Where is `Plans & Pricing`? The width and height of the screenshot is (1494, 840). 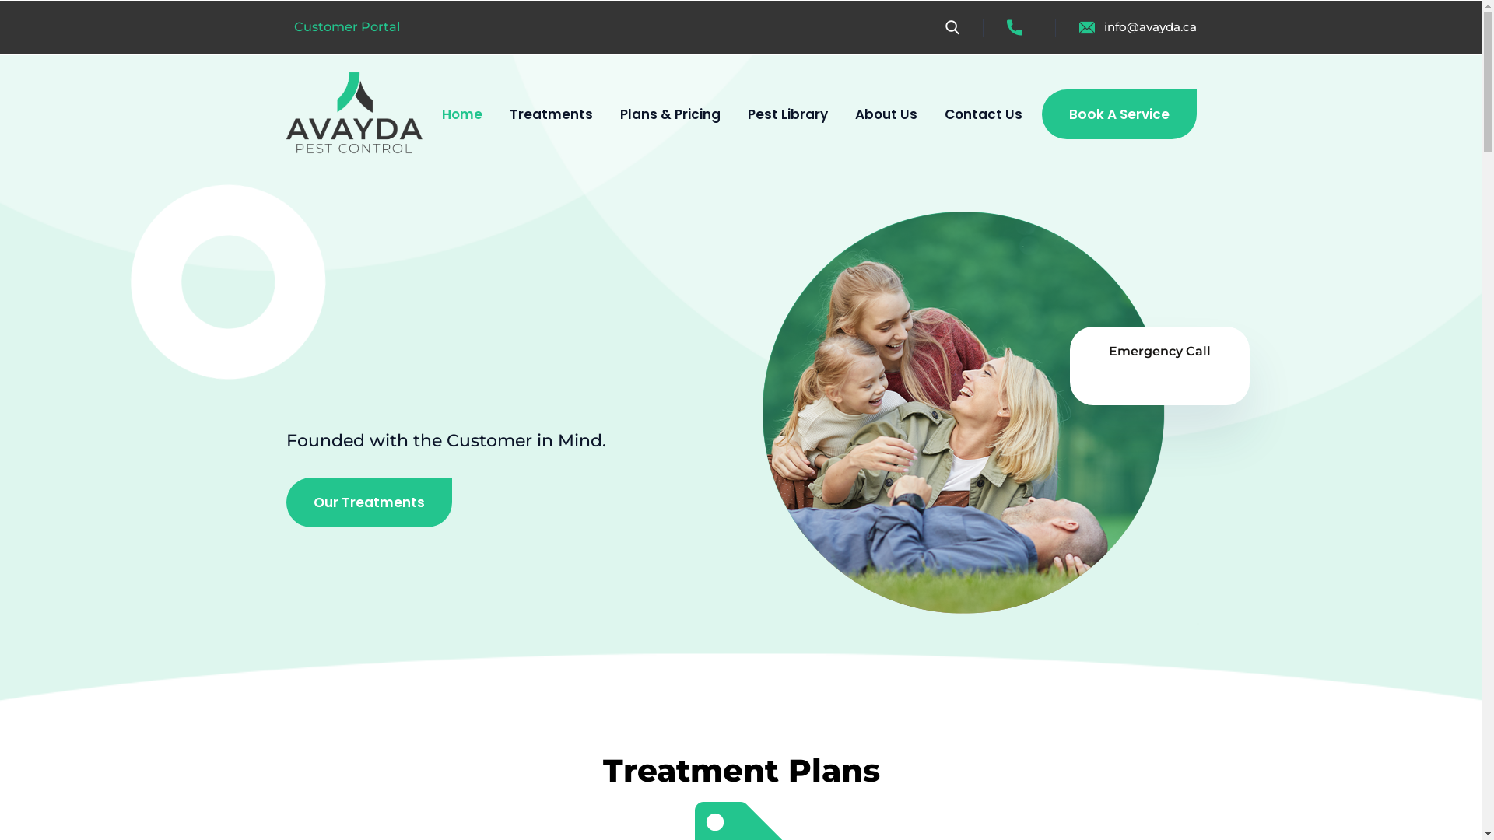 Plans & Pricing is located at coordinates (669, 114).